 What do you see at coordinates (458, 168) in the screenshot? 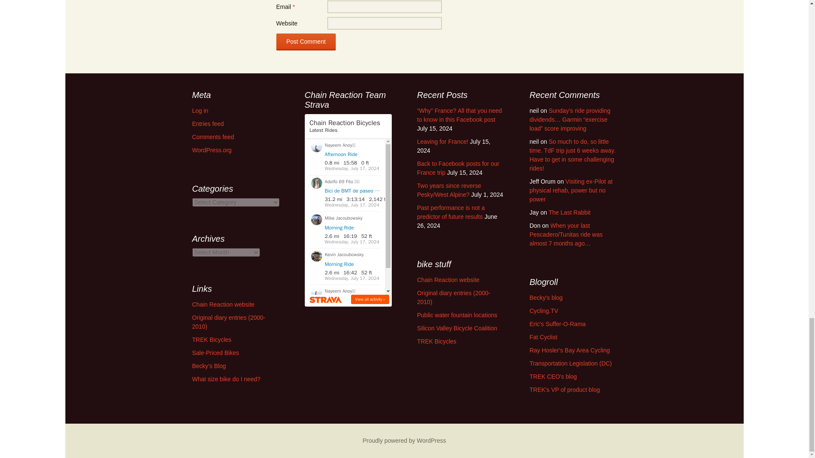
I see `Back to Facebook posts for our France trip` at bounding box center [458, 168].